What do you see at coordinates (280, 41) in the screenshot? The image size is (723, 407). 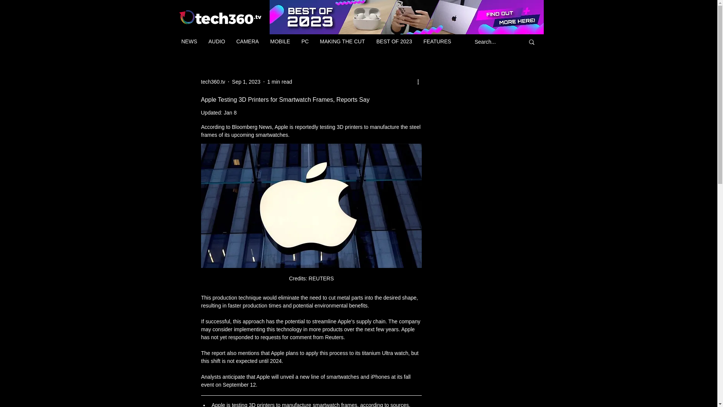 I see `MOBILE` at bounding box center [280, 41].